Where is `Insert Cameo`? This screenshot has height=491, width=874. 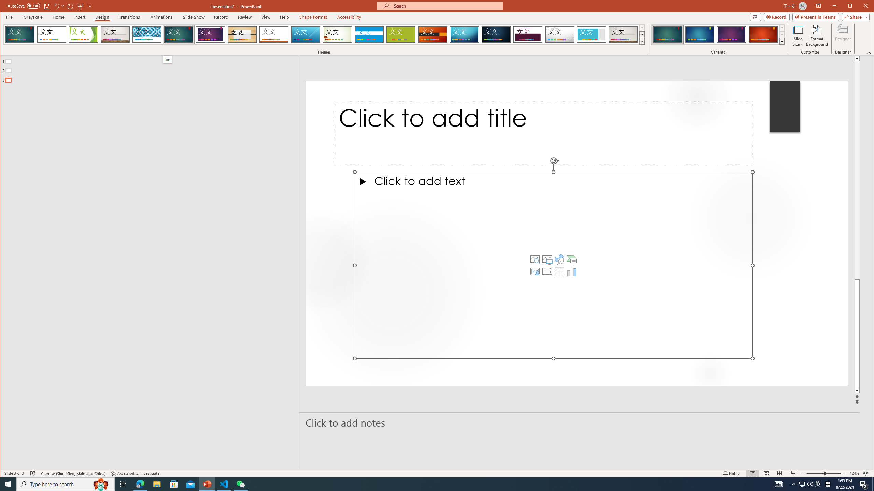 Insert Cameo is located at coordinates (535, 271).